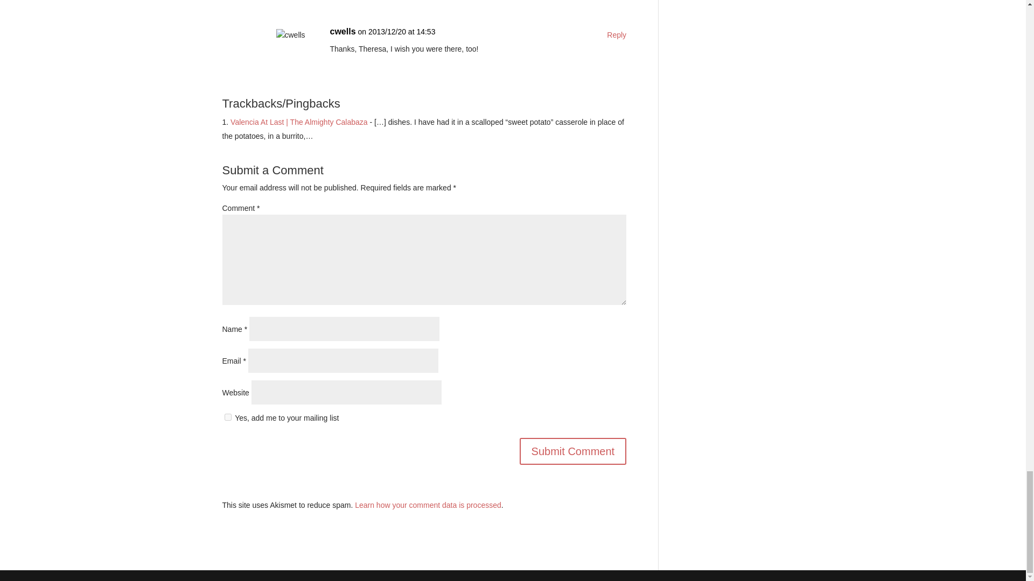 Image resolution: width=1034 pixels, height=581 pixels. Describe the element at coordinates (617, 36) in the screenshot. I see `Reply` at that location.